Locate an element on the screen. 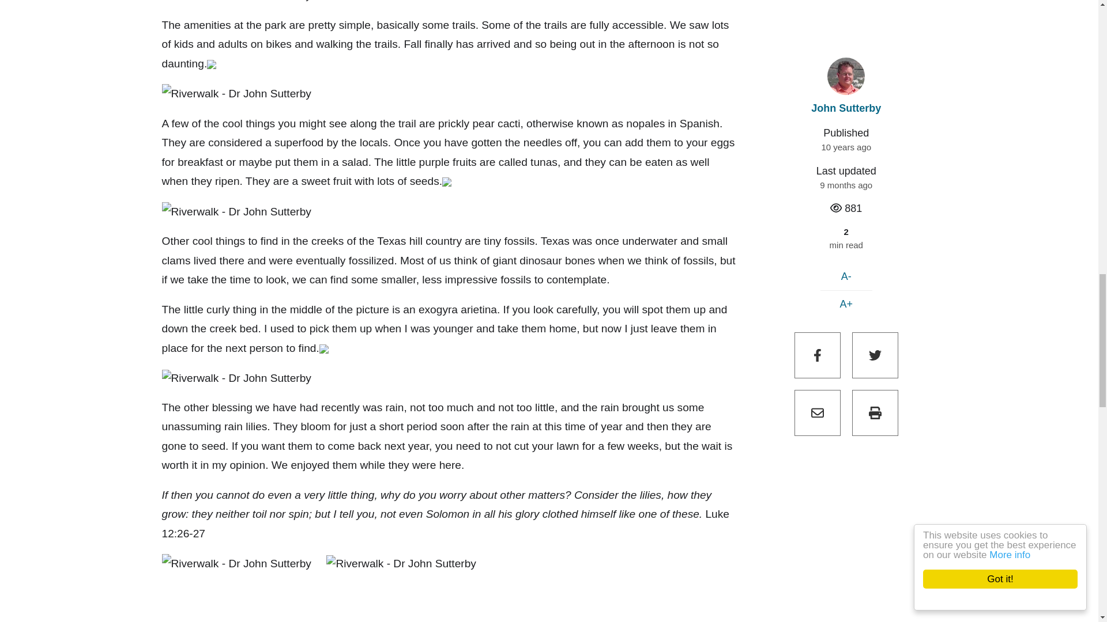 The image size is (1107, 622). Riverwalk - Dr John Sutterby is located at coordinates (236, 93).